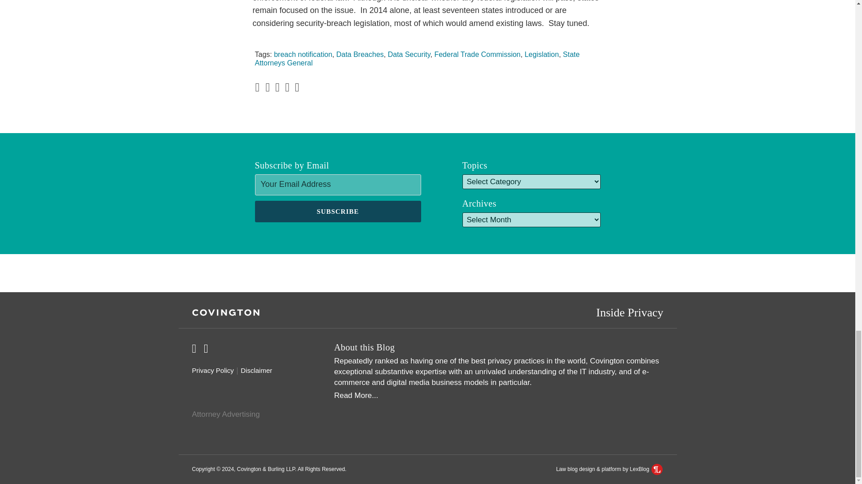 This screenshot has height=484, width=862. Describe the element at coordinates (360, 54) in the screenshot. I see `Data Breaches` at that location.